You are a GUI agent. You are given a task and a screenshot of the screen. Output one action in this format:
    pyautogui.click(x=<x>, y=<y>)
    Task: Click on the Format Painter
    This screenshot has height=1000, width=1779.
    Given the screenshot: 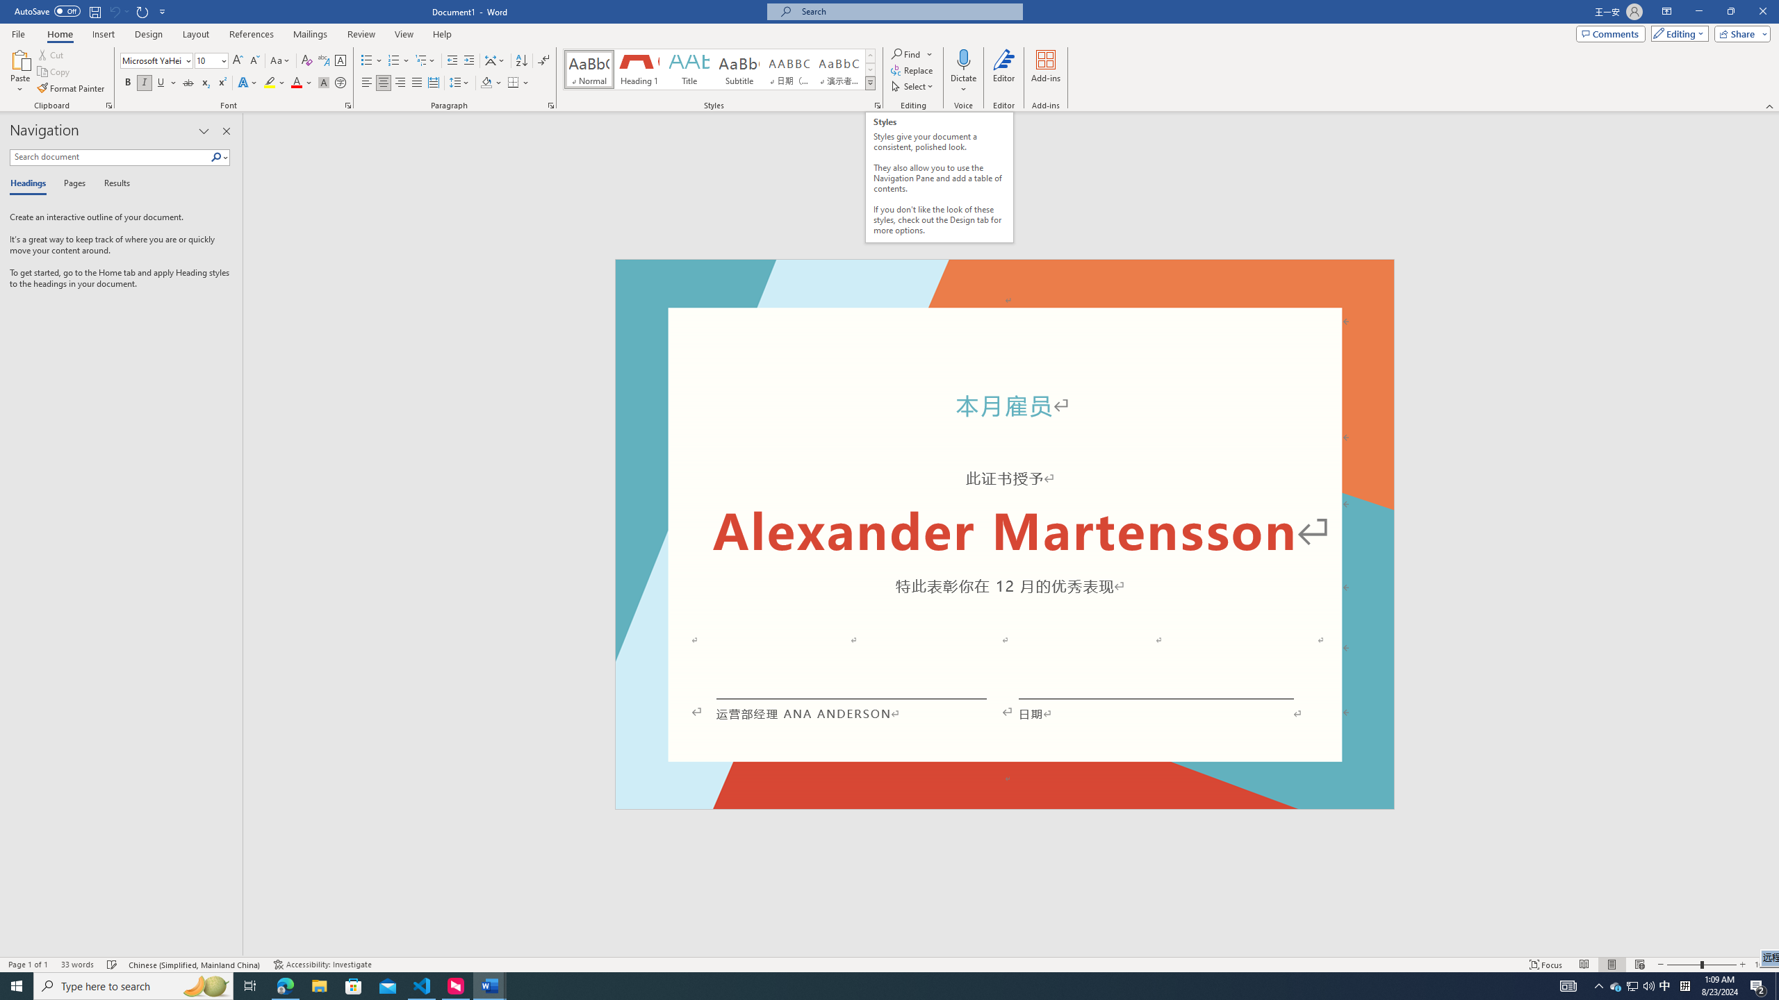 What is the action you would take?
    pyautogui.click(x=72, y=89)
    